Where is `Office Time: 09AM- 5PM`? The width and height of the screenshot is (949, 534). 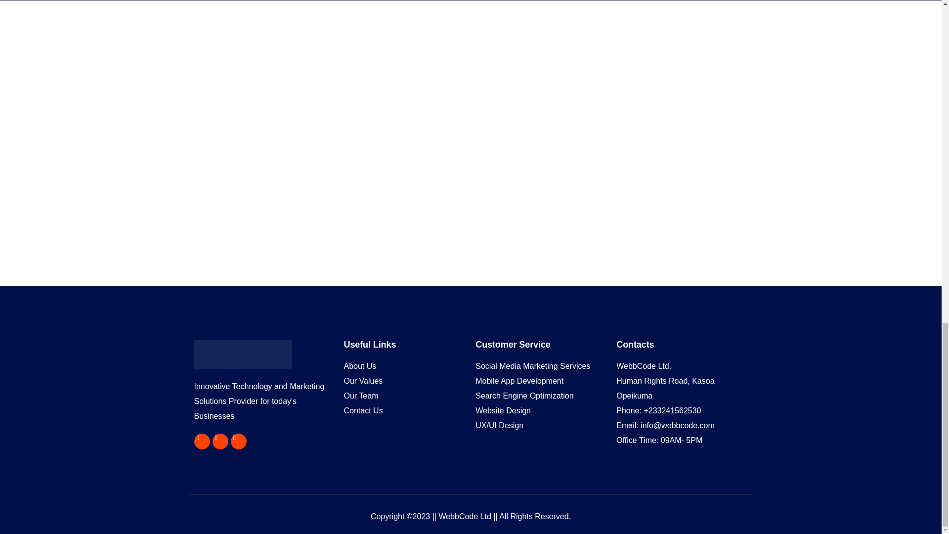
Office Time: 09AM- 5PM is located at coordinates (682, 440).